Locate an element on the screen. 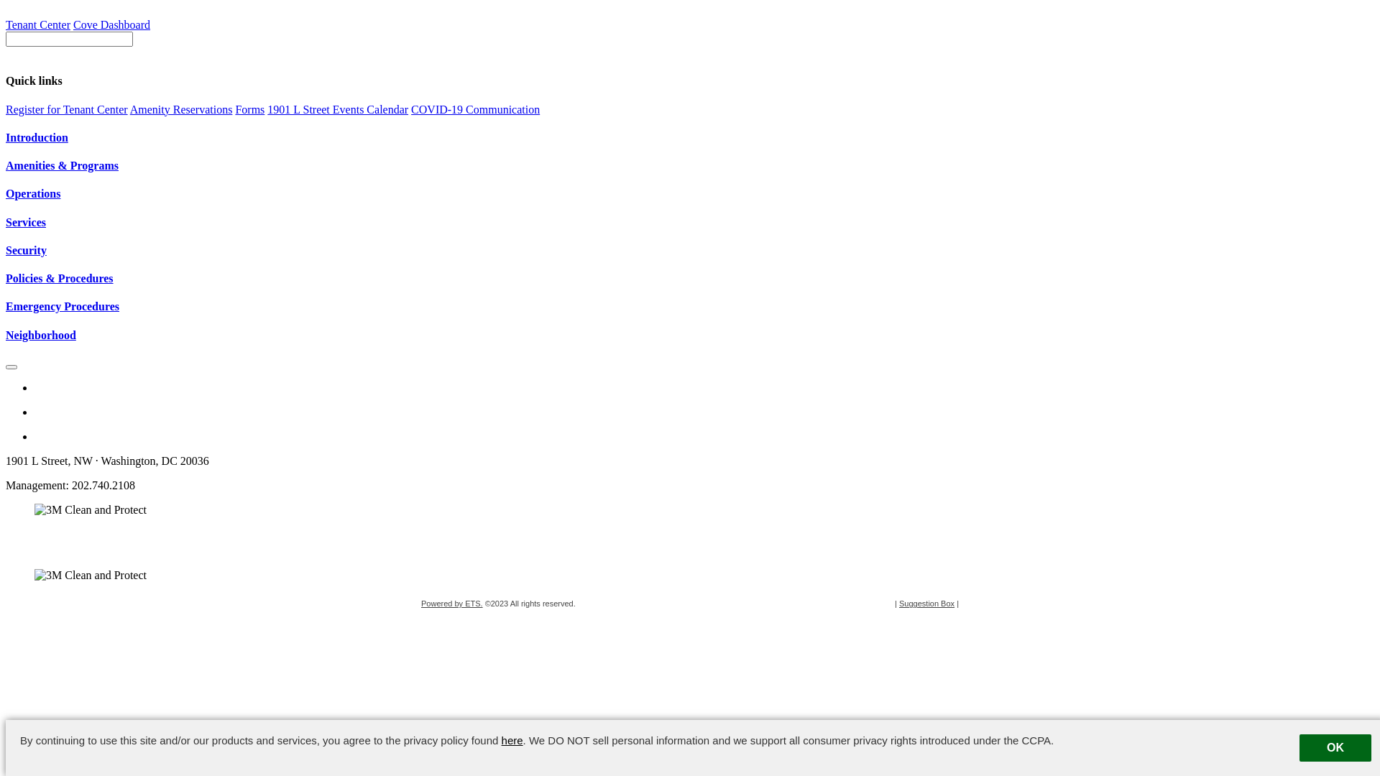 This screenshot has height=776, width=1380. Suggestion Box is located at coordinates (927, 604).